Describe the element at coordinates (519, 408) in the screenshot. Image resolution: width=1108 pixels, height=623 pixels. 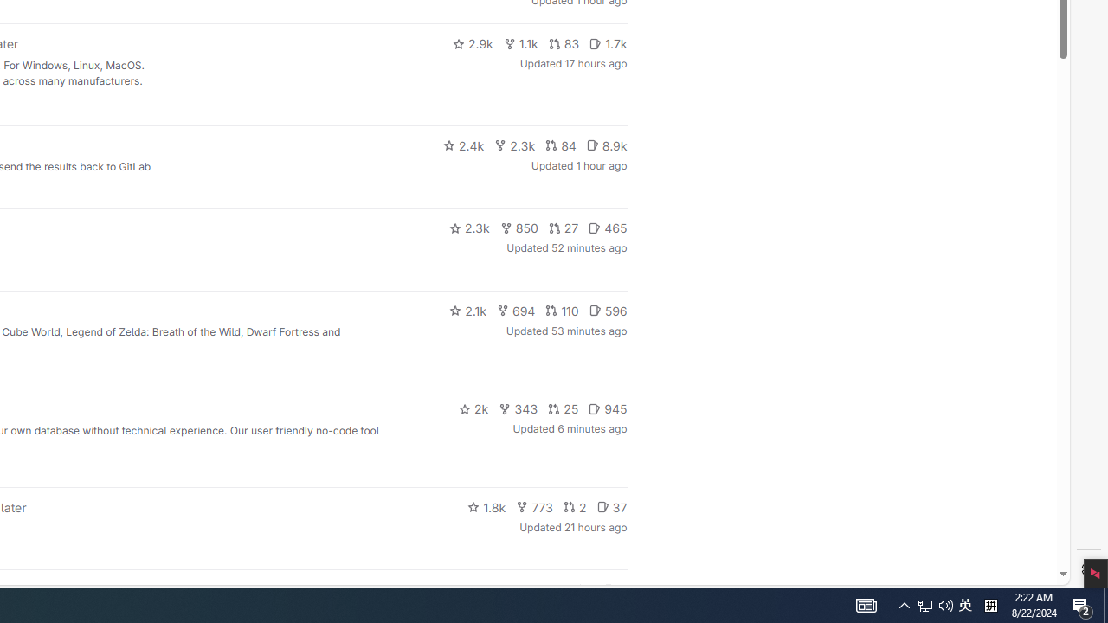
I see `343` at that location.